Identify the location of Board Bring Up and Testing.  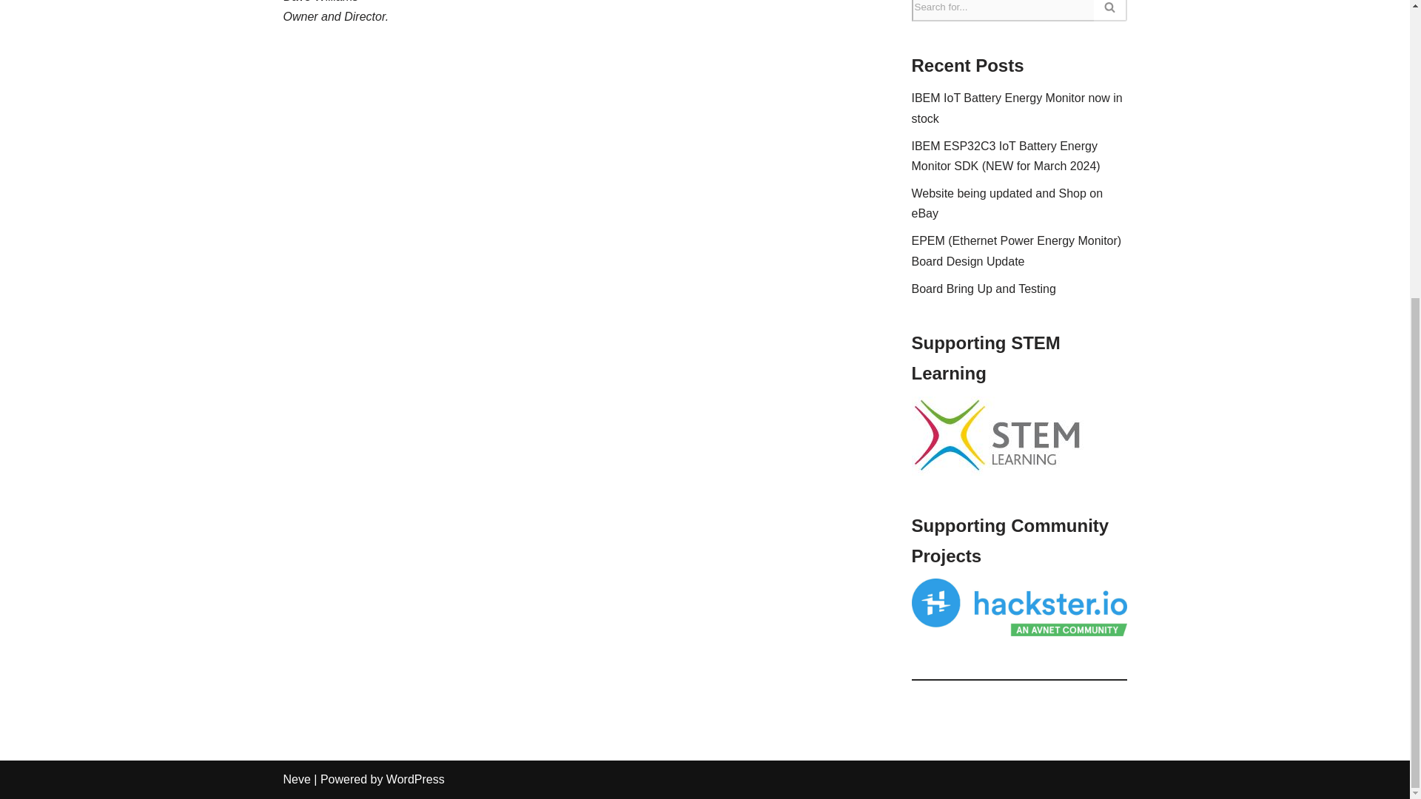
(984, 289).